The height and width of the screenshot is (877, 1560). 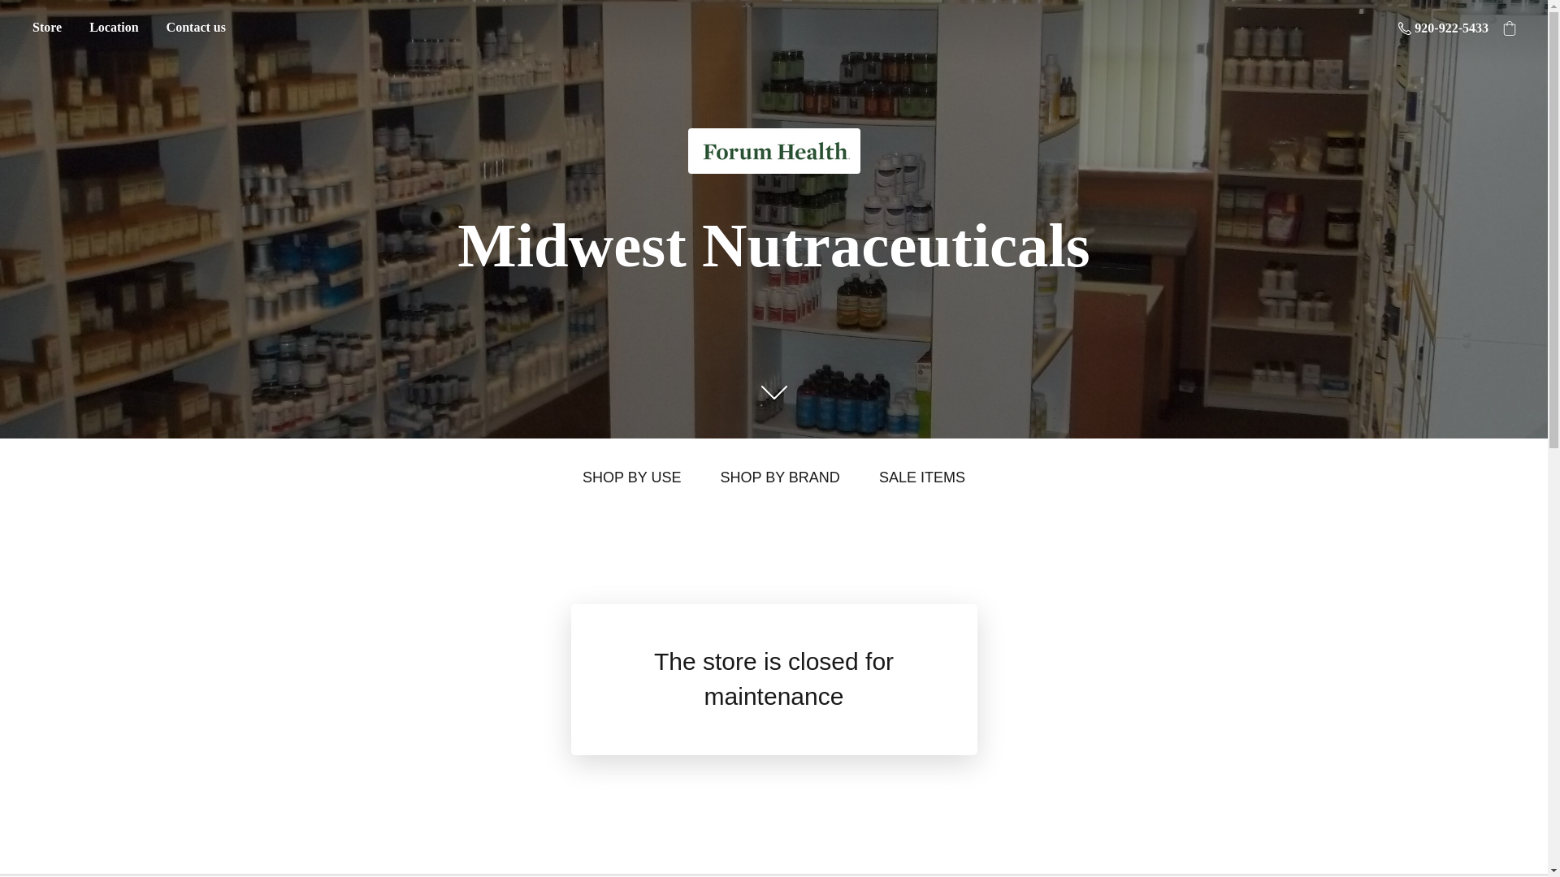 I want to click on Location, so click(x=113, y=28).